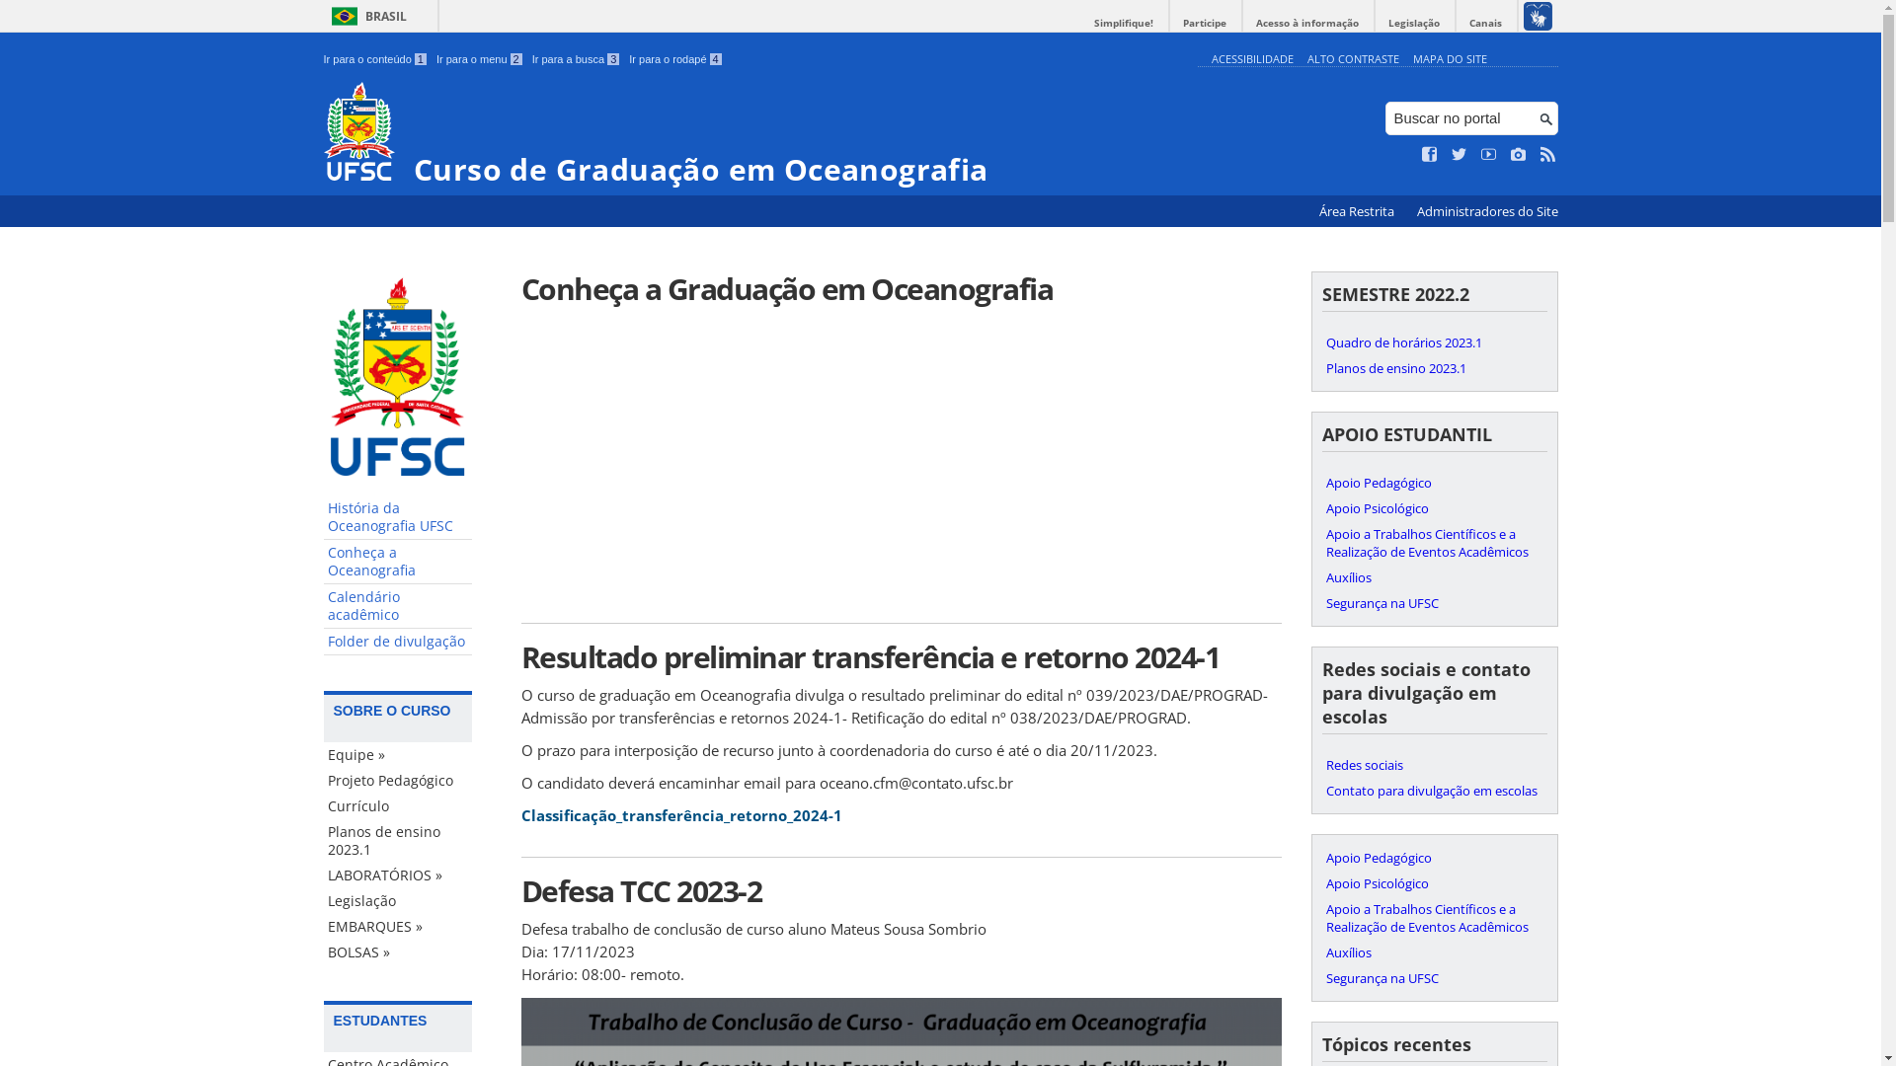 The height and width of the screenshot is (1066, 1896). I want to click on Canais, so click(1485, 24).